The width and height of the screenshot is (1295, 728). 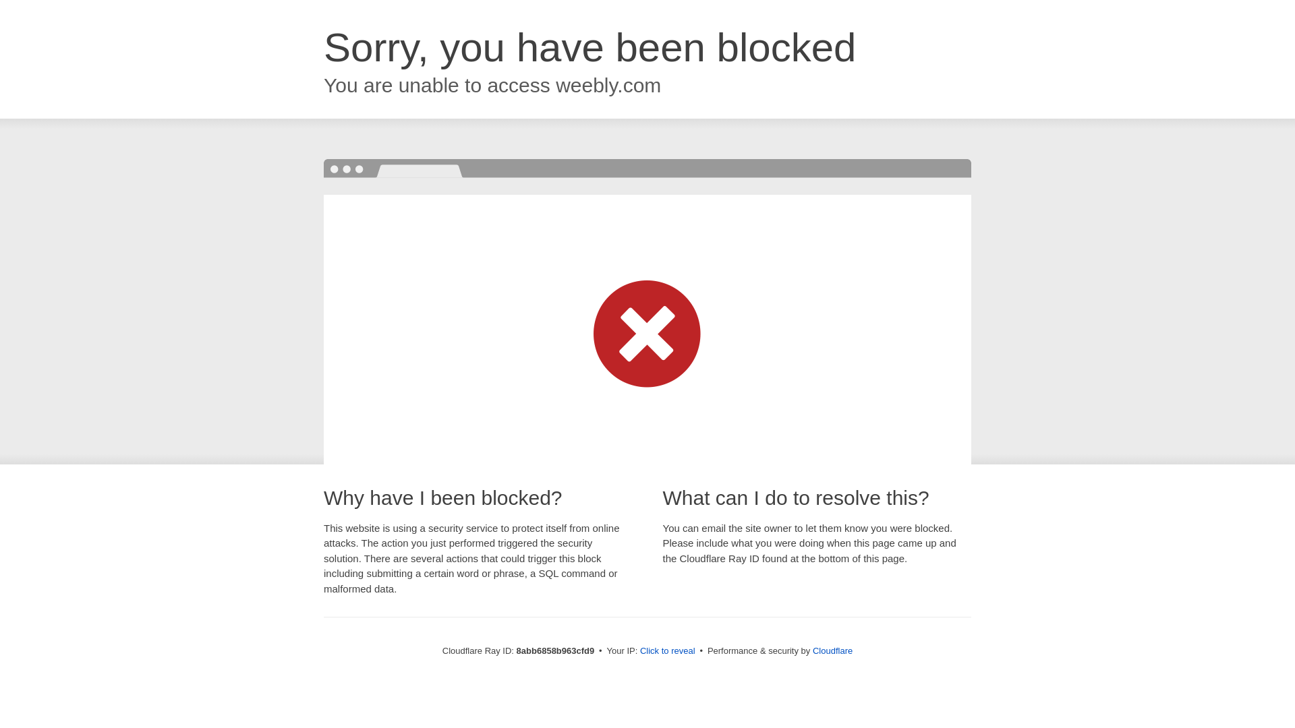 I want to click on Click to reveal, so click(x=668, y=651).